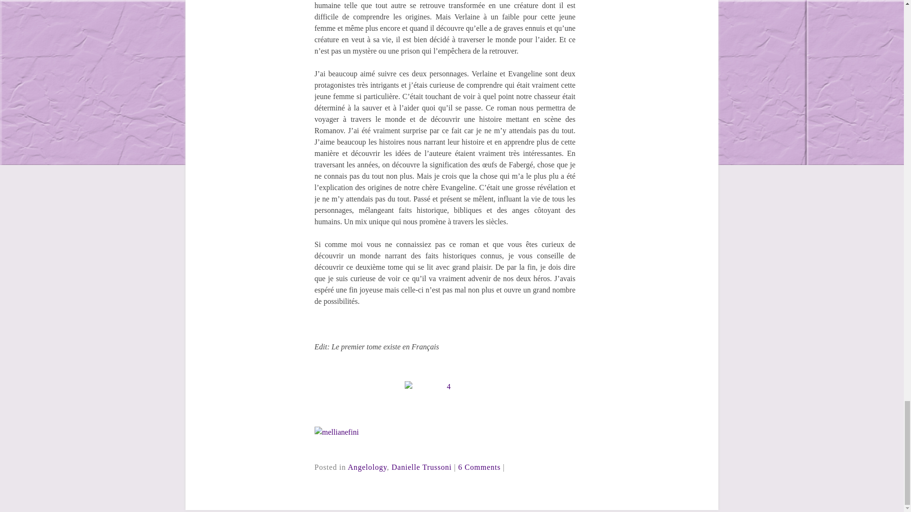  Describe the element at coordinates (421, 467) in the screenshot. I see `Danielle Trussoni` at that location.